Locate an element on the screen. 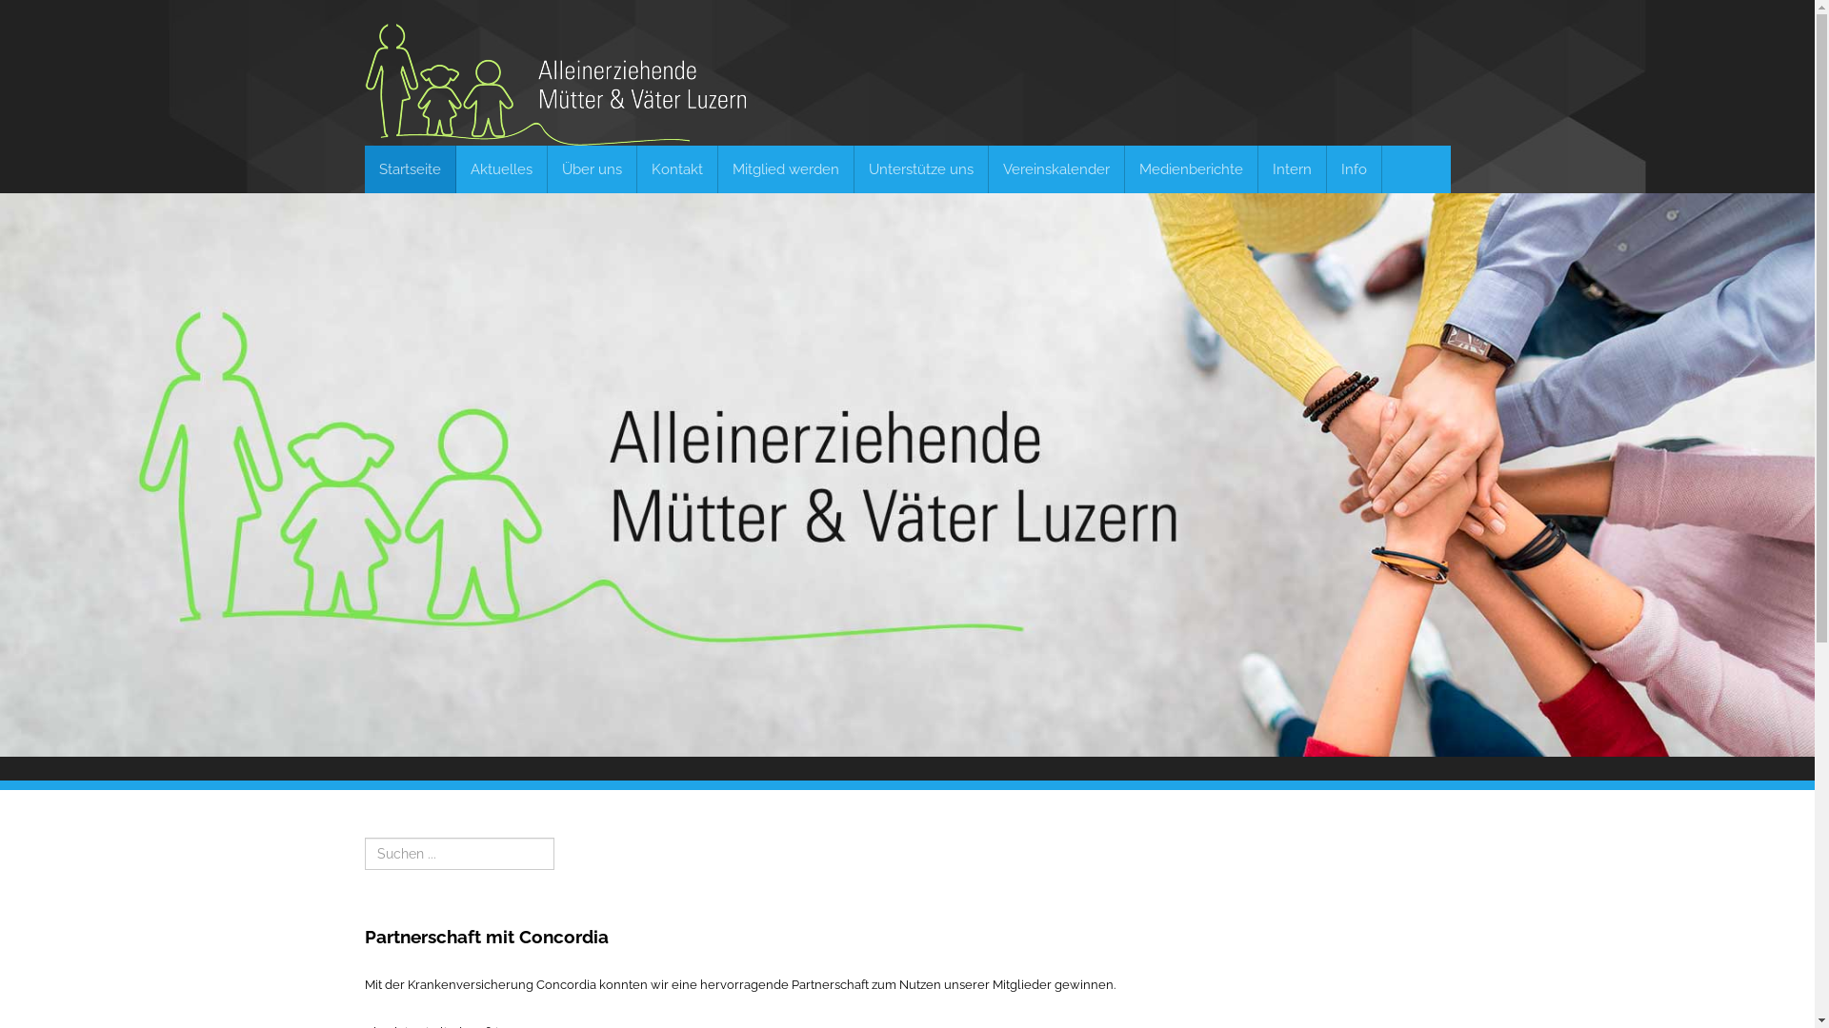 The image size is (1829, 1028). Vereinskalender is located at coordinates (1057, 169).